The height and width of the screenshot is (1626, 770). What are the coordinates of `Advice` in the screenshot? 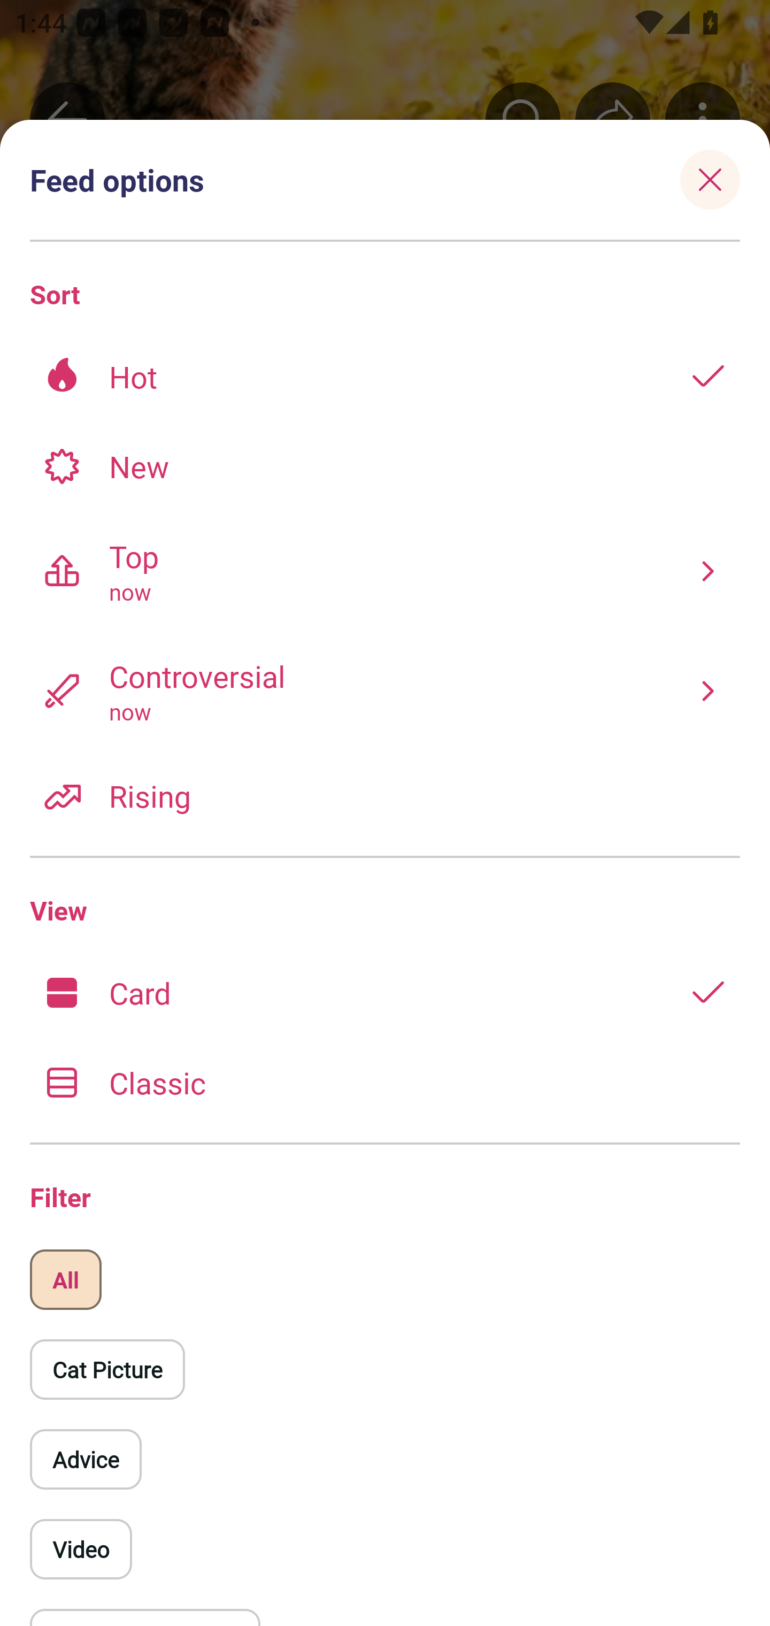 It's located at (86, 1459).